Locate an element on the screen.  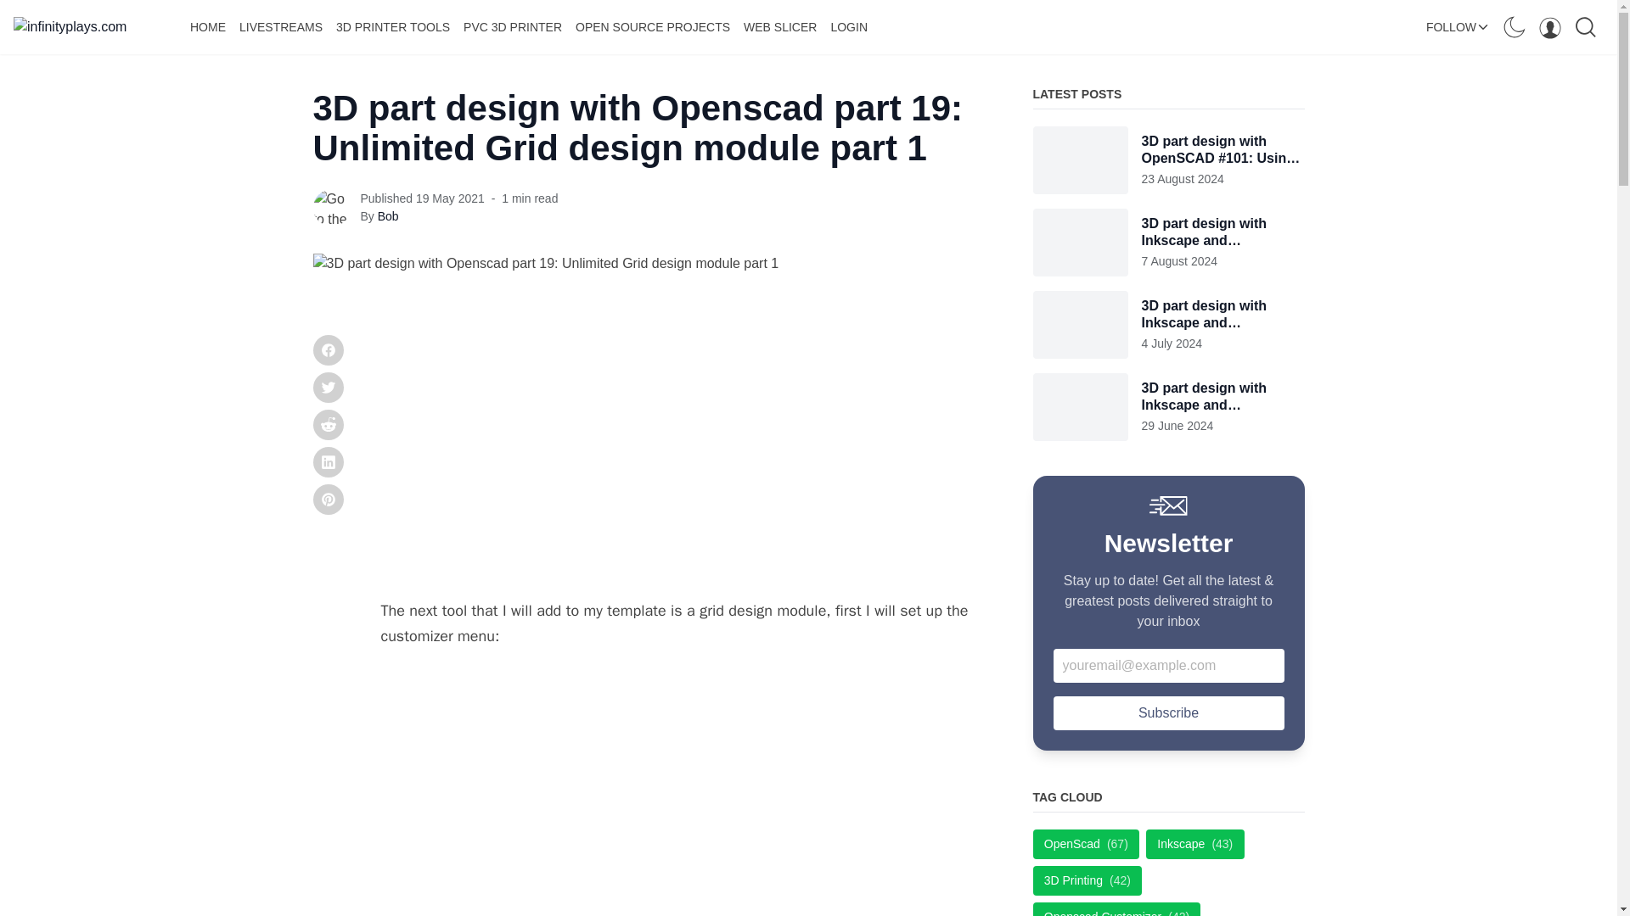
LIVESTREAMS is located at coordinates (280, 26).